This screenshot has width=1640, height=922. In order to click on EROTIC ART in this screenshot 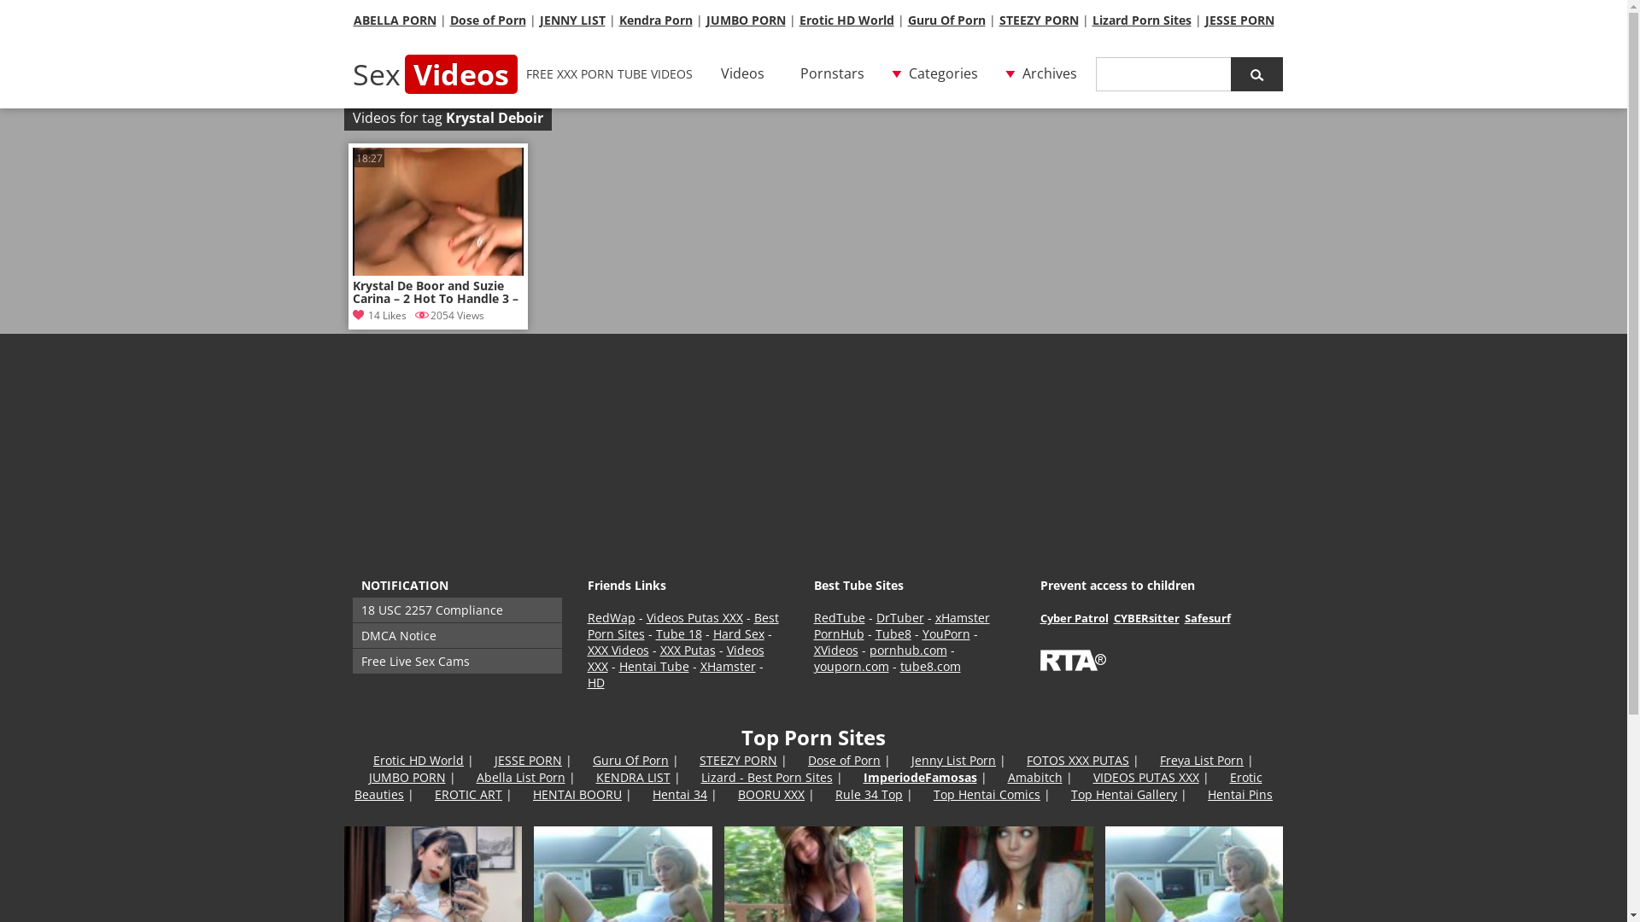, I will do `click(468, 794)`.